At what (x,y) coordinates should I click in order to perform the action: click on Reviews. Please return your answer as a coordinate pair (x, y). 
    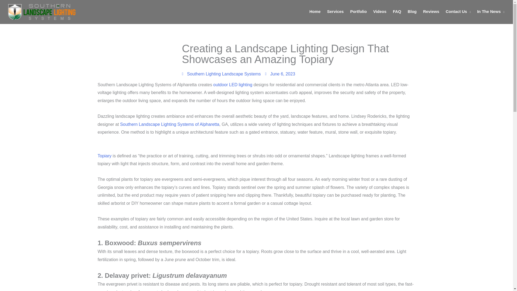
    Looking at the image, I should click on (431, 11).